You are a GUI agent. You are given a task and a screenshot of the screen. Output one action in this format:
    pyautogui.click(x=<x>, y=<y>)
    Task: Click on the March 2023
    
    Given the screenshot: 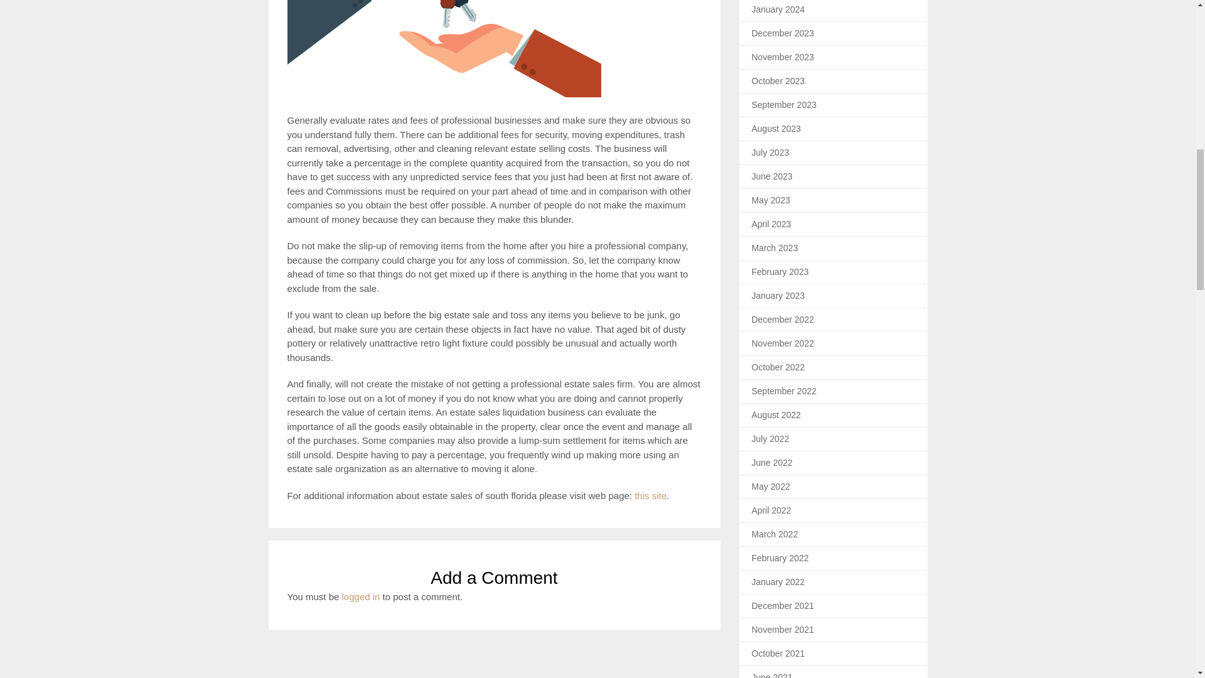 What is the action you would take?
    pyautogui.click(x=774, y=247)
    